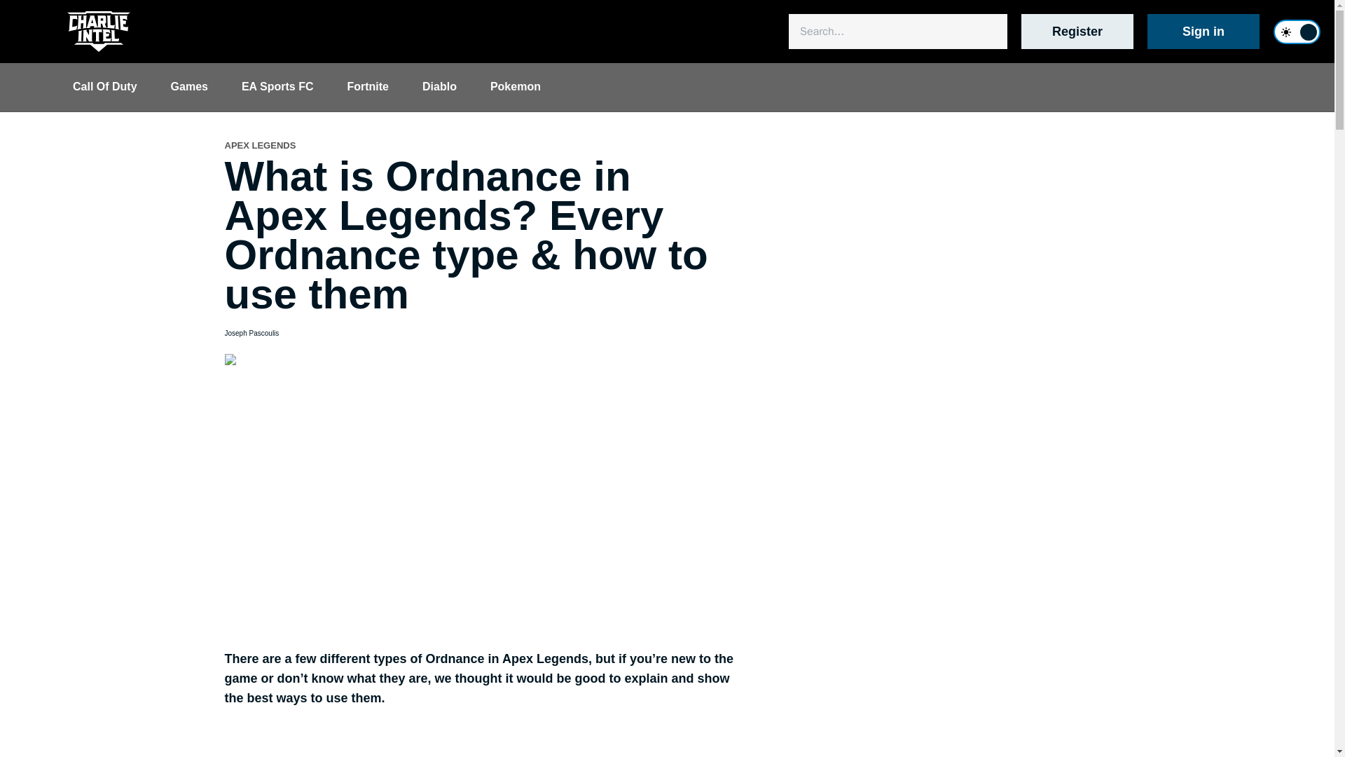 This screenshot has width=1345, height=757. What do you see at coordinates (1077, 32) in the screenshot?
I see `Register` at bounding box center [1077, 32].